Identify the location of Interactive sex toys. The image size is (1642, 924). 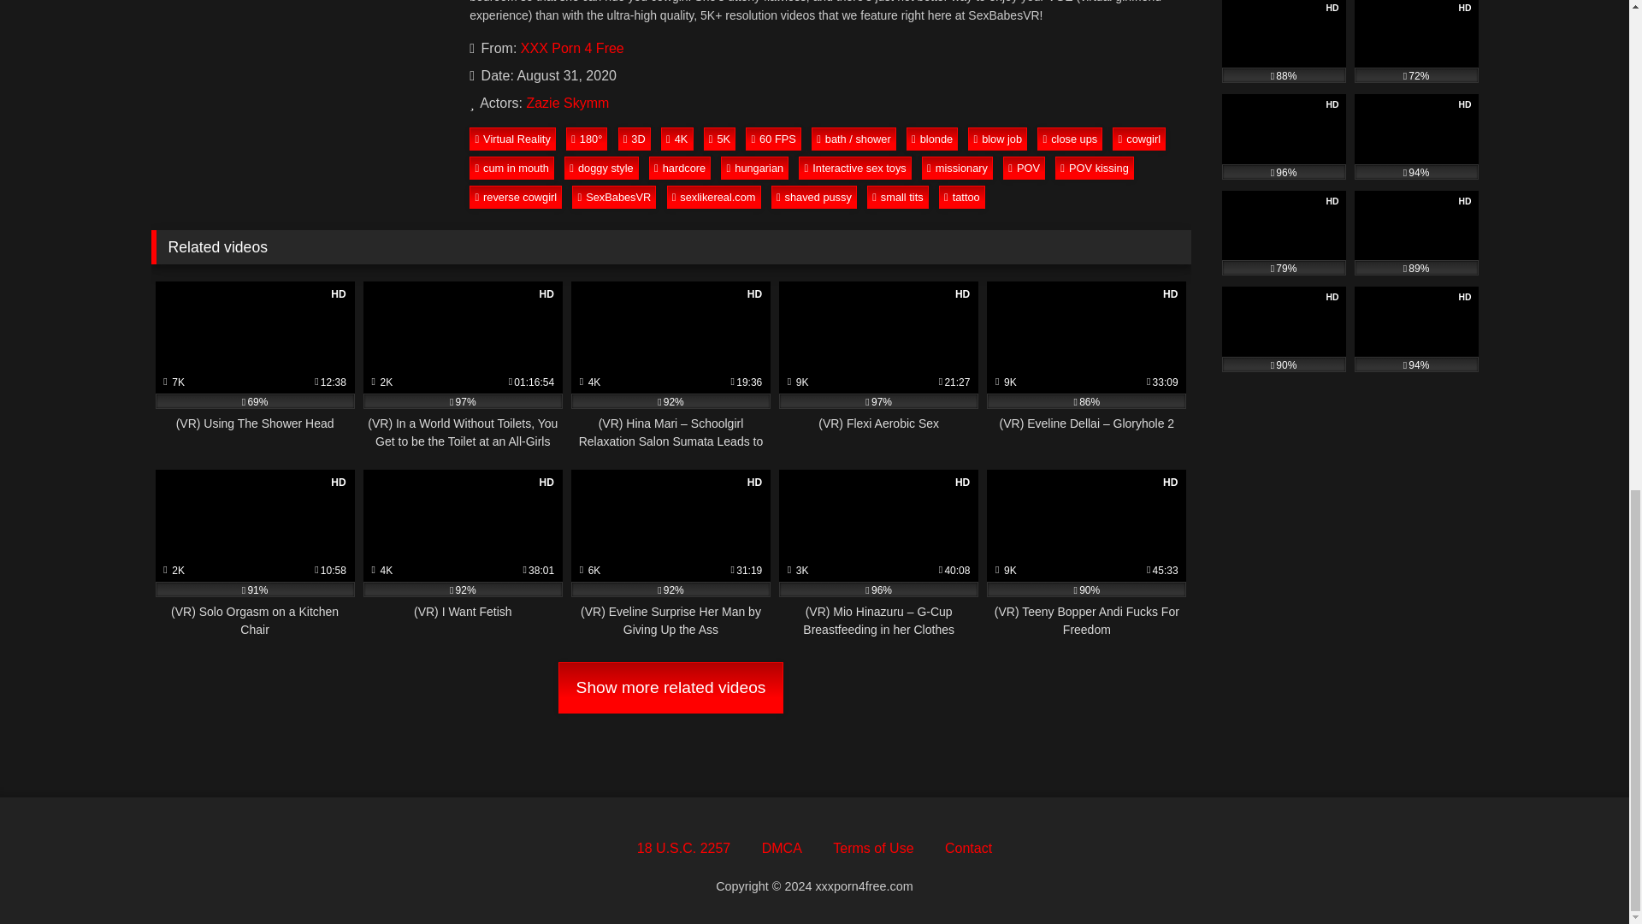
(854, 168).